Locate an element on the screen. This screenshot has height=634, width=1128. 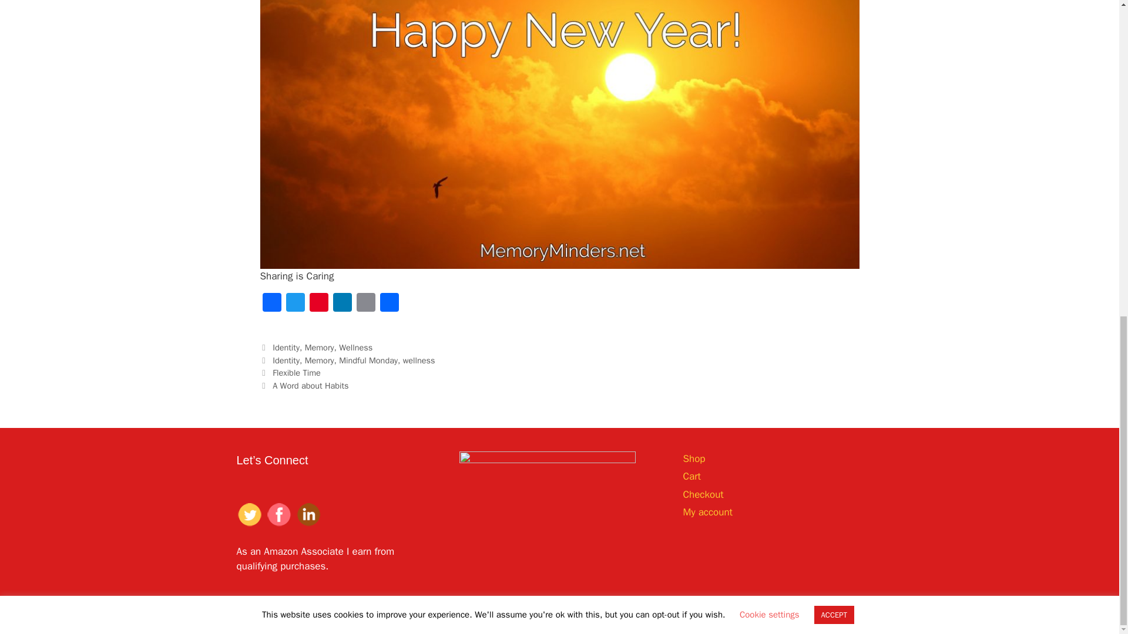
Pinterest is located at coordinates (318, 303).